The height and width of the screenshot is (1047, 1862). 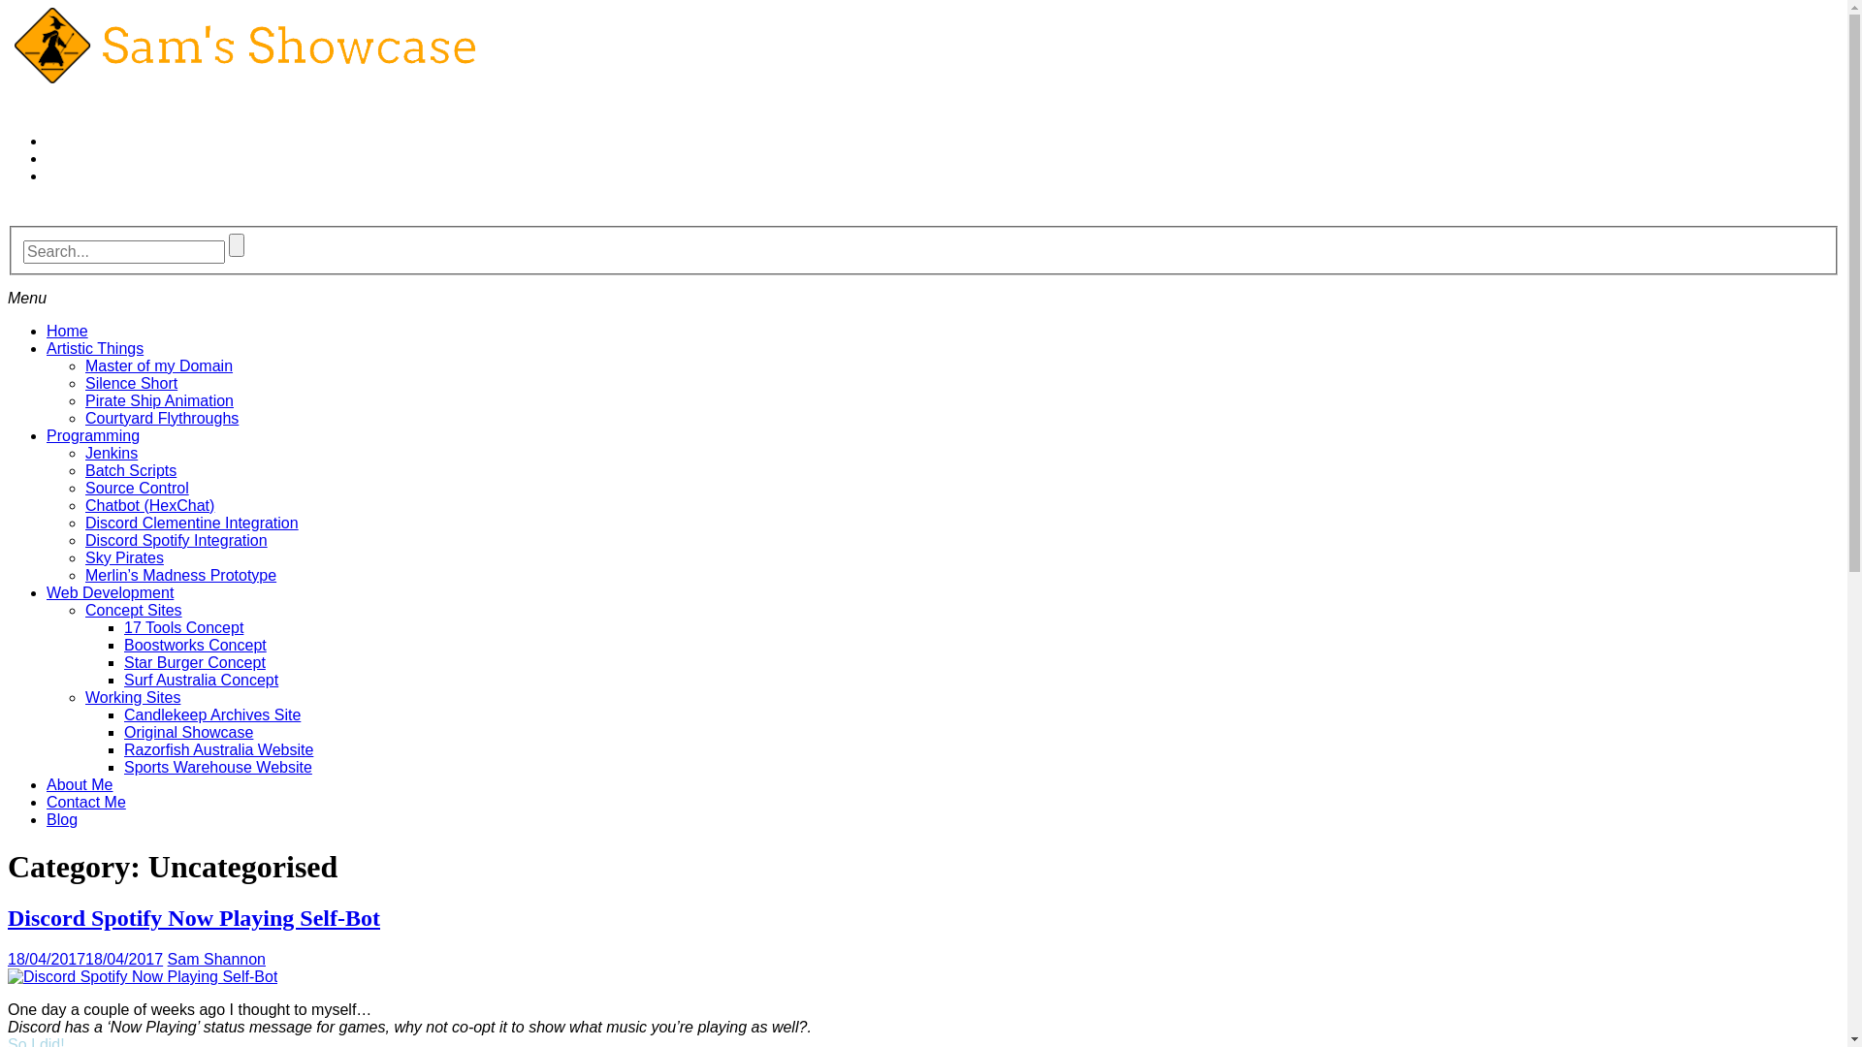 I want to click on Silence Short, so click(x=132, y=384).